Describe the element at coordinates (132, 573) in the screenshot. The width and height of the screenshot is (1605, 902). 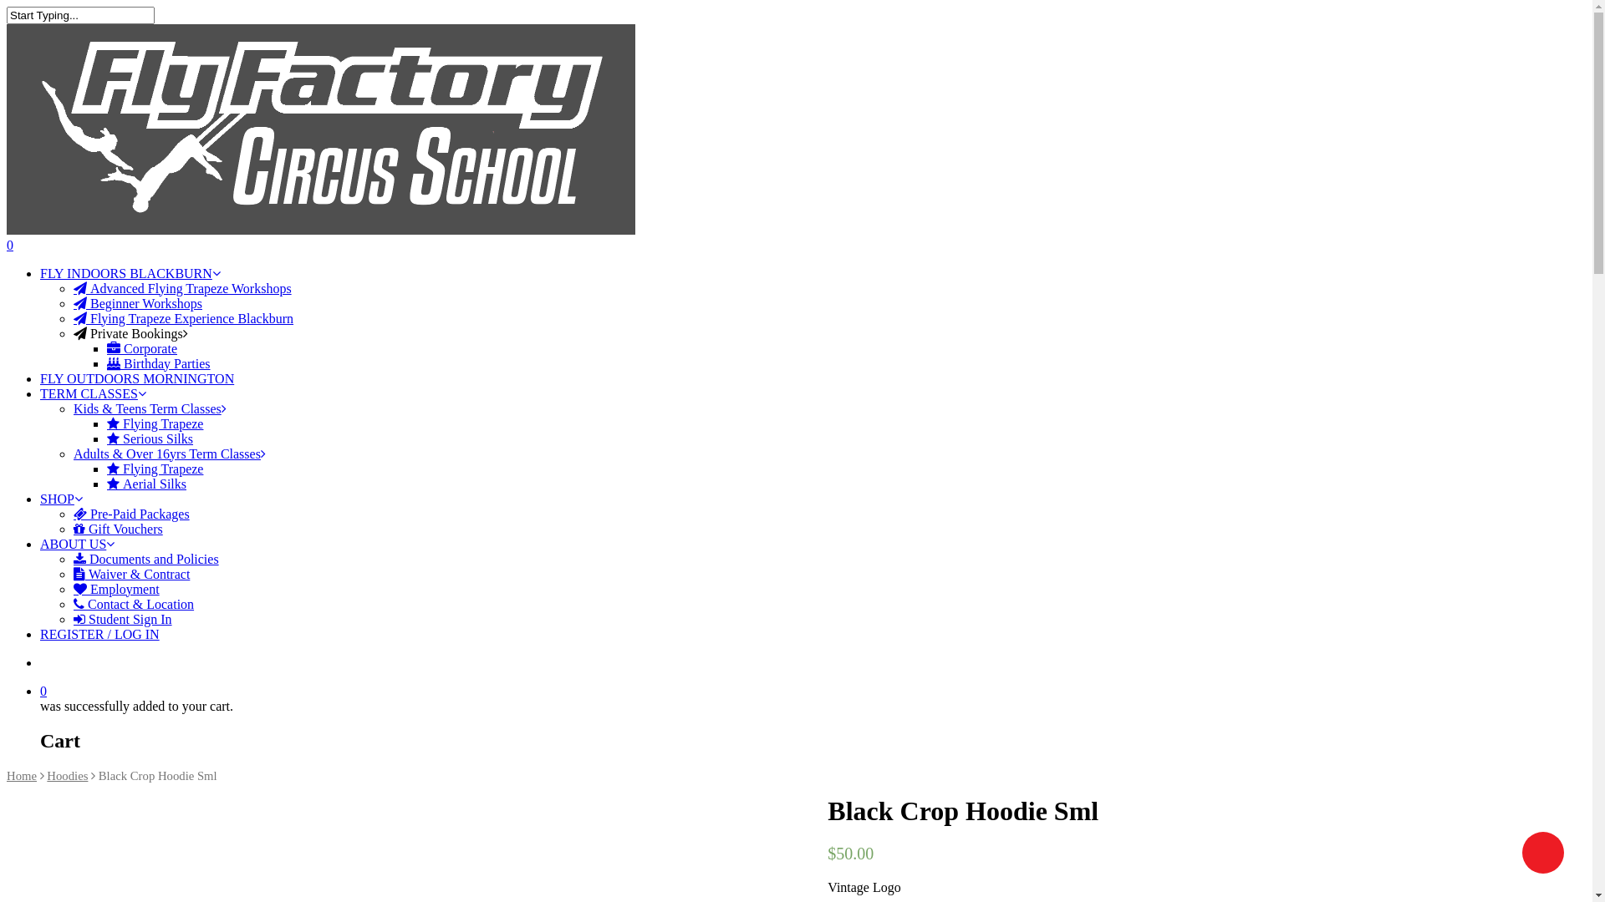
I see `Waiver & Contract` at that location.